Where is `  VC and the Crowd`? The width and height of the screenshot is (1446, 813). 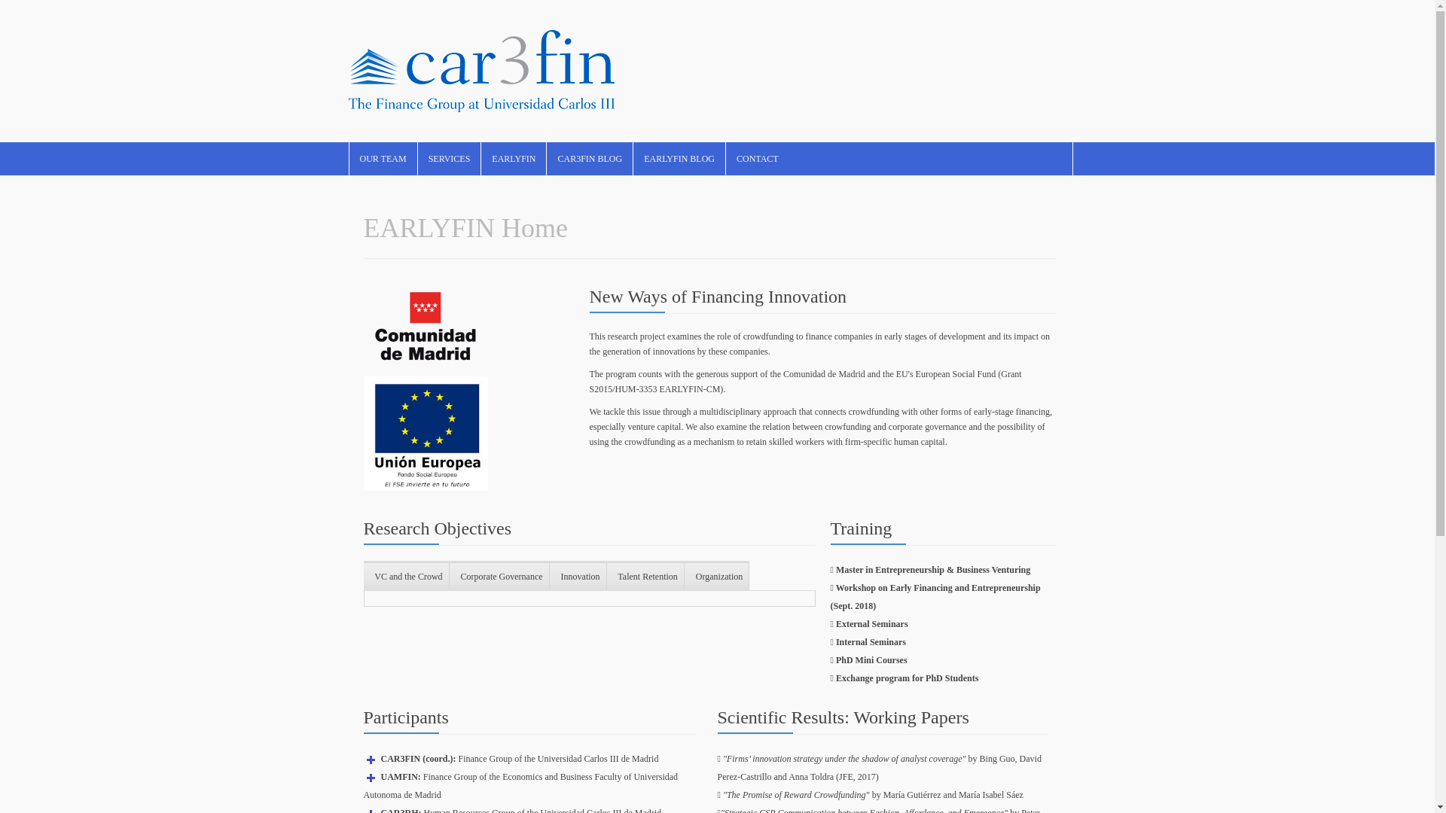   VC and the Crowd is located at coordinates (405, 577).